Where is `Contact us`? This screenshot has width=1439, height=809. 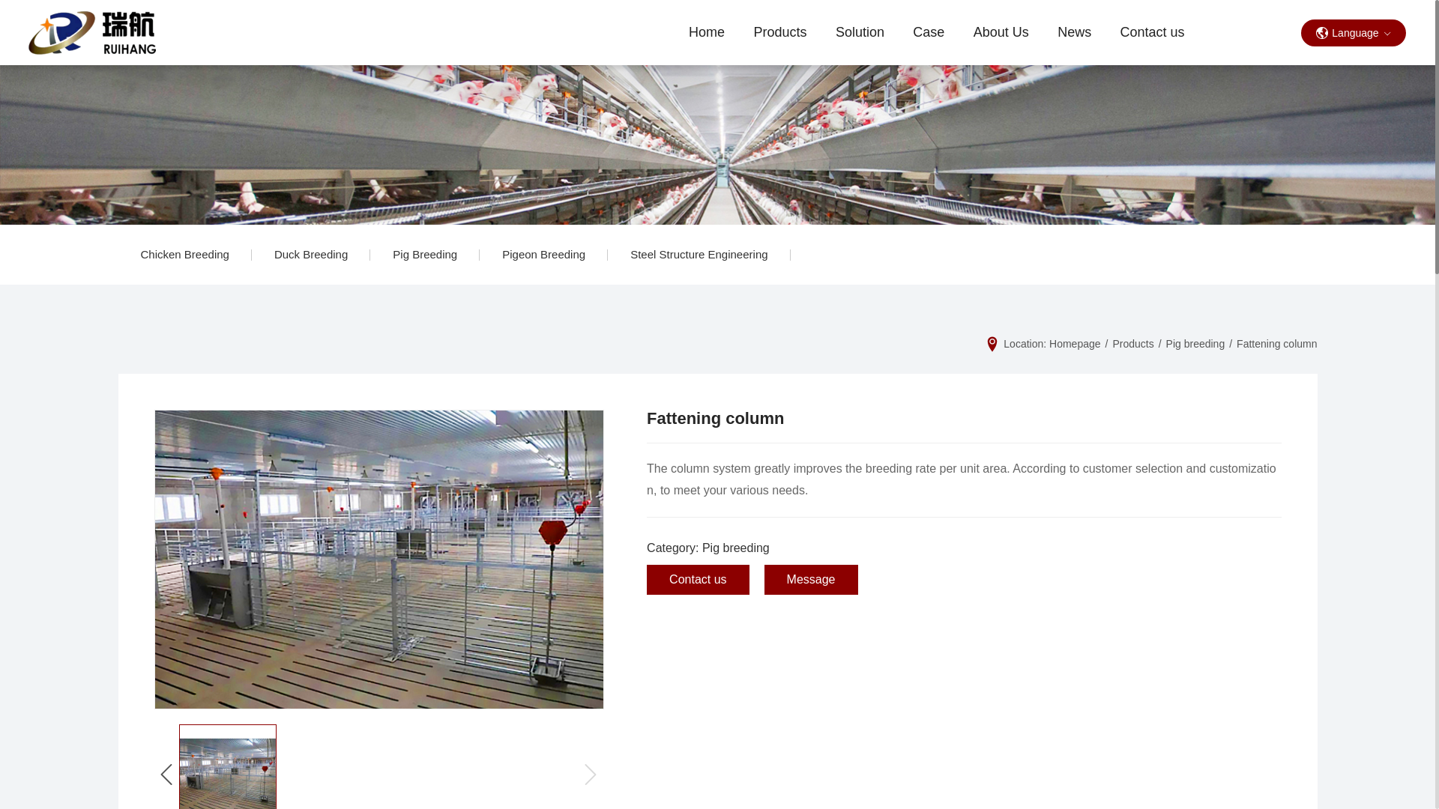
Contact us is located at coordinates (1151, 33).